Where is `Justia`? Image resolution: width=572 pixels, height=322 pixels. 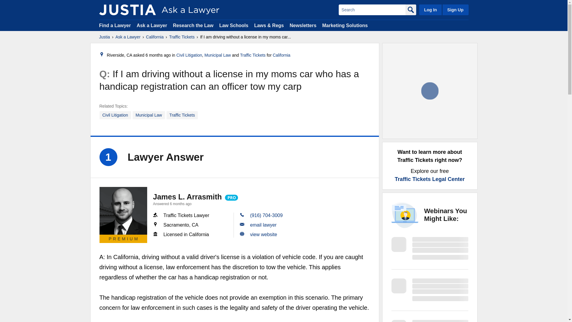 Justia is located at coordinates (104, 37).